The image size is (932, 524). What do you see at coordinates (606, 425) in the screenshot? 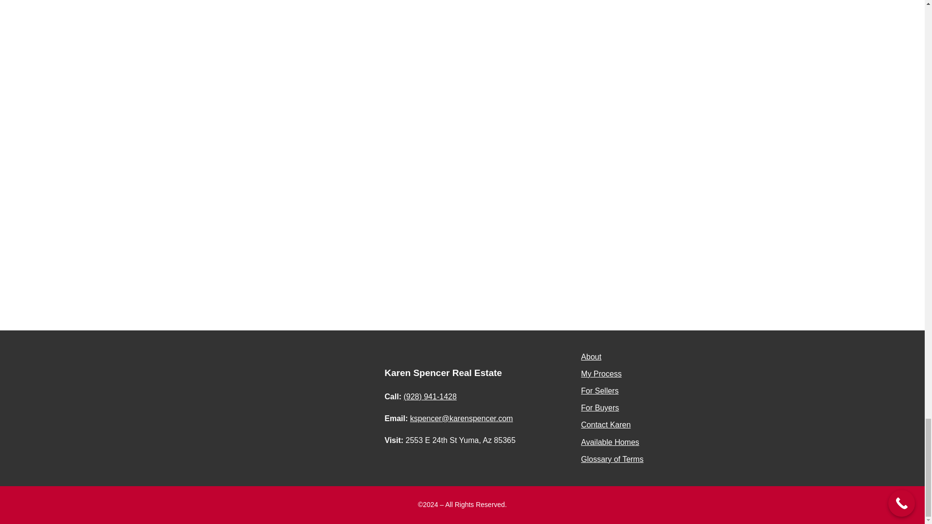
I see `Contact Karen` at bounding box center [606, 425].